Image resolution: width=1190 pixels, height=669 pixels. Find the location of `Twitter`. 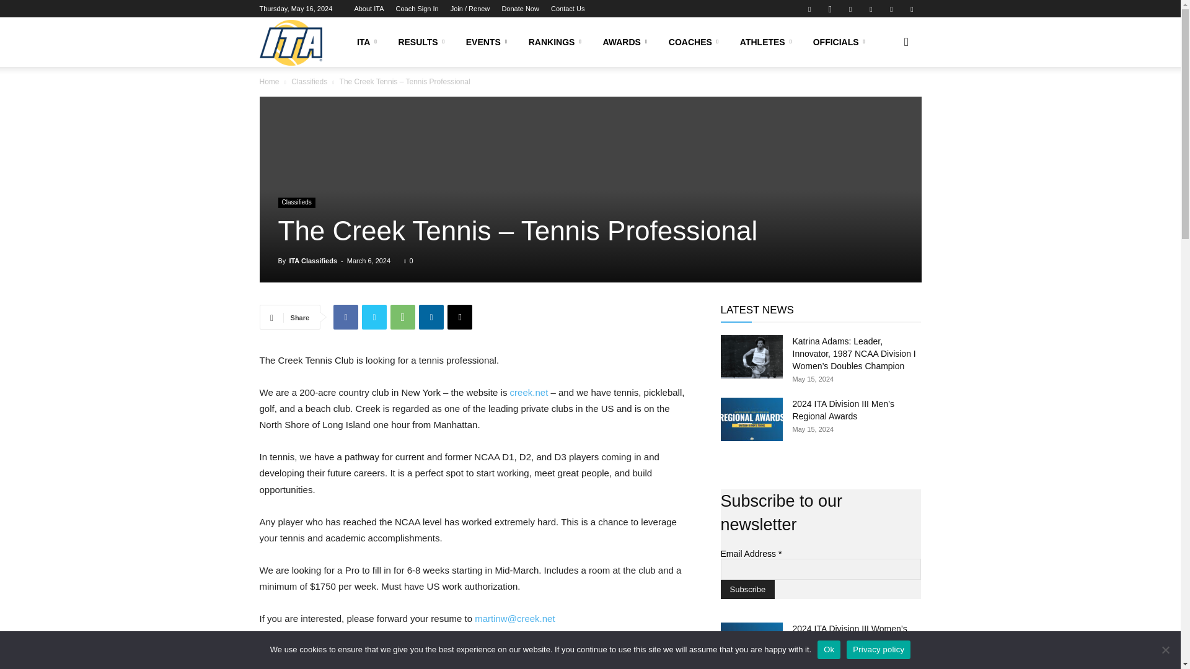

Twitter is located at coordinates (891, 9).